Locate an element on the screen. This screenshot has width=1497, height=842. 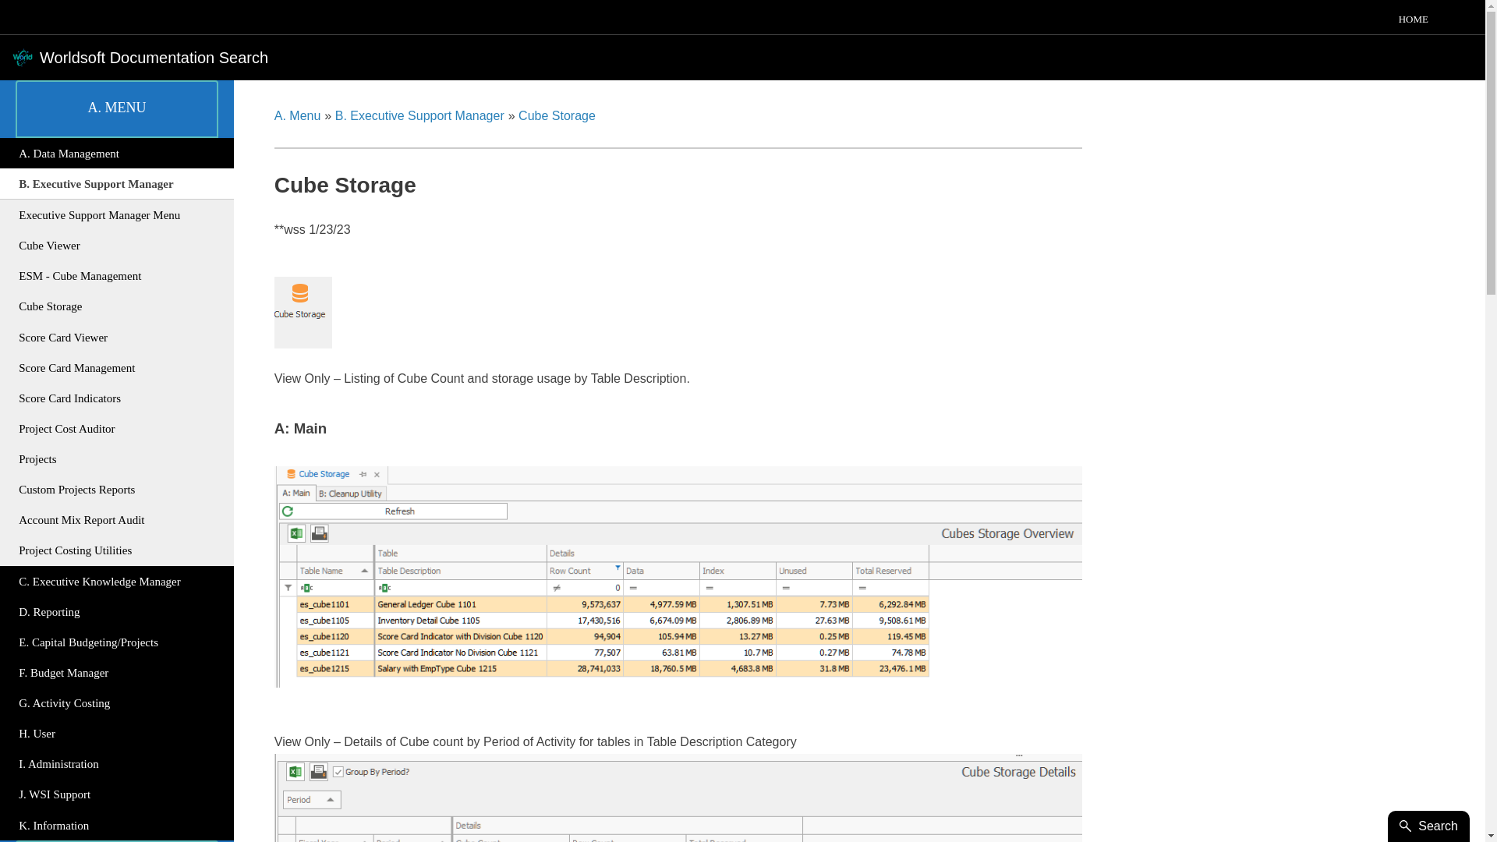
Score Card Viewer is located at coordinates (117, 337).